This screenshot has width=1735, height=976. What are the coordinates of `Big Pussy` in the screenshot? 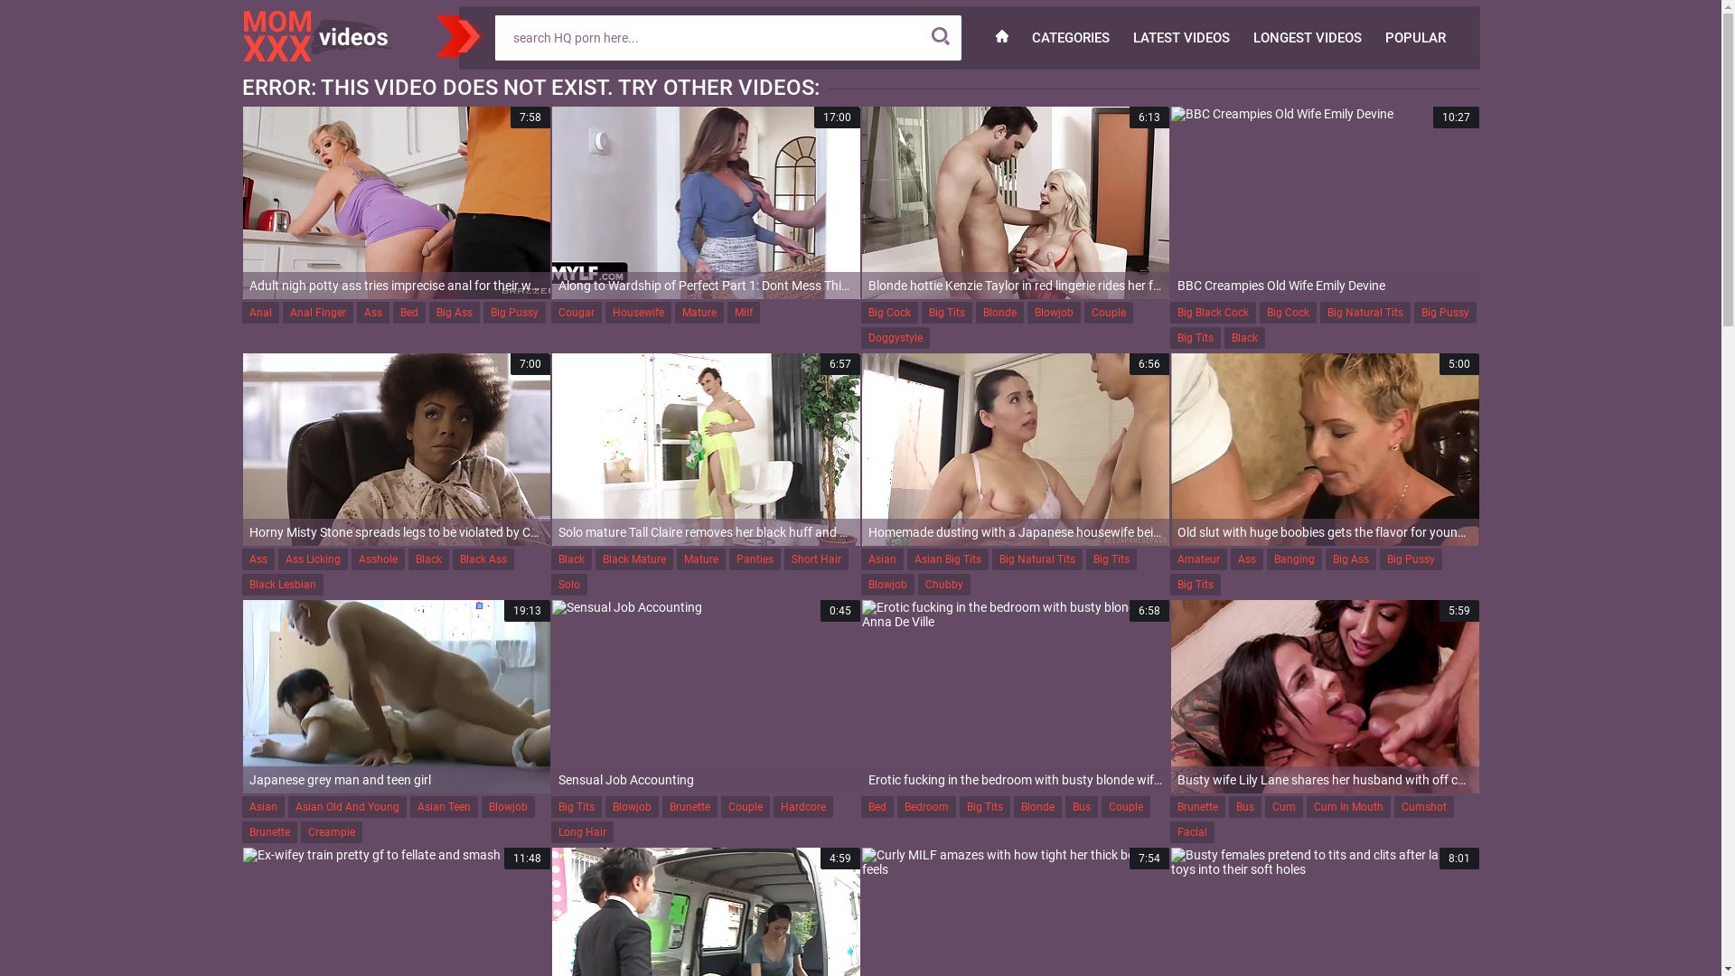 It's located at (513, 313).